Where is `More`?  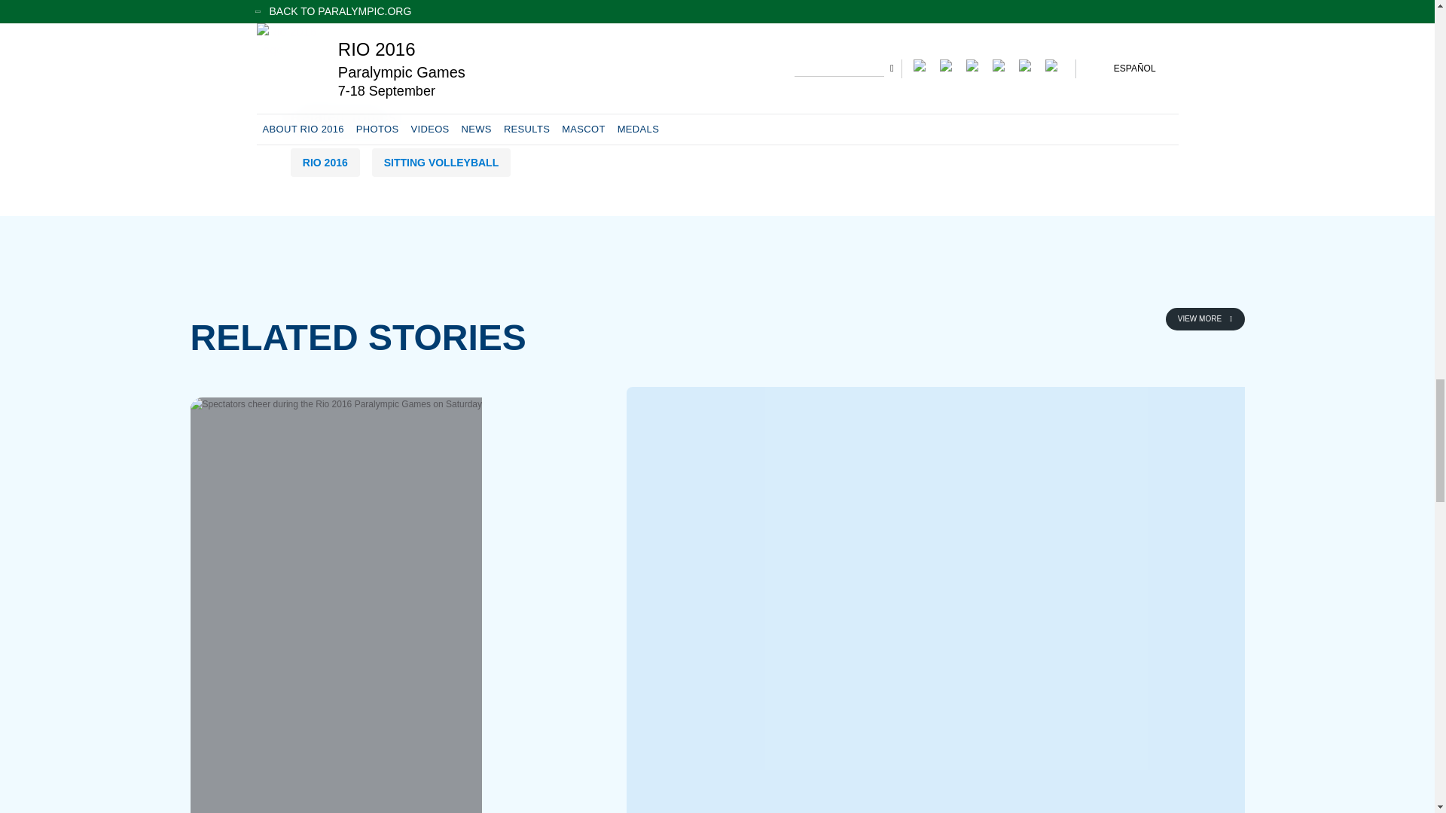
More is located at coordinates (1205, 319).